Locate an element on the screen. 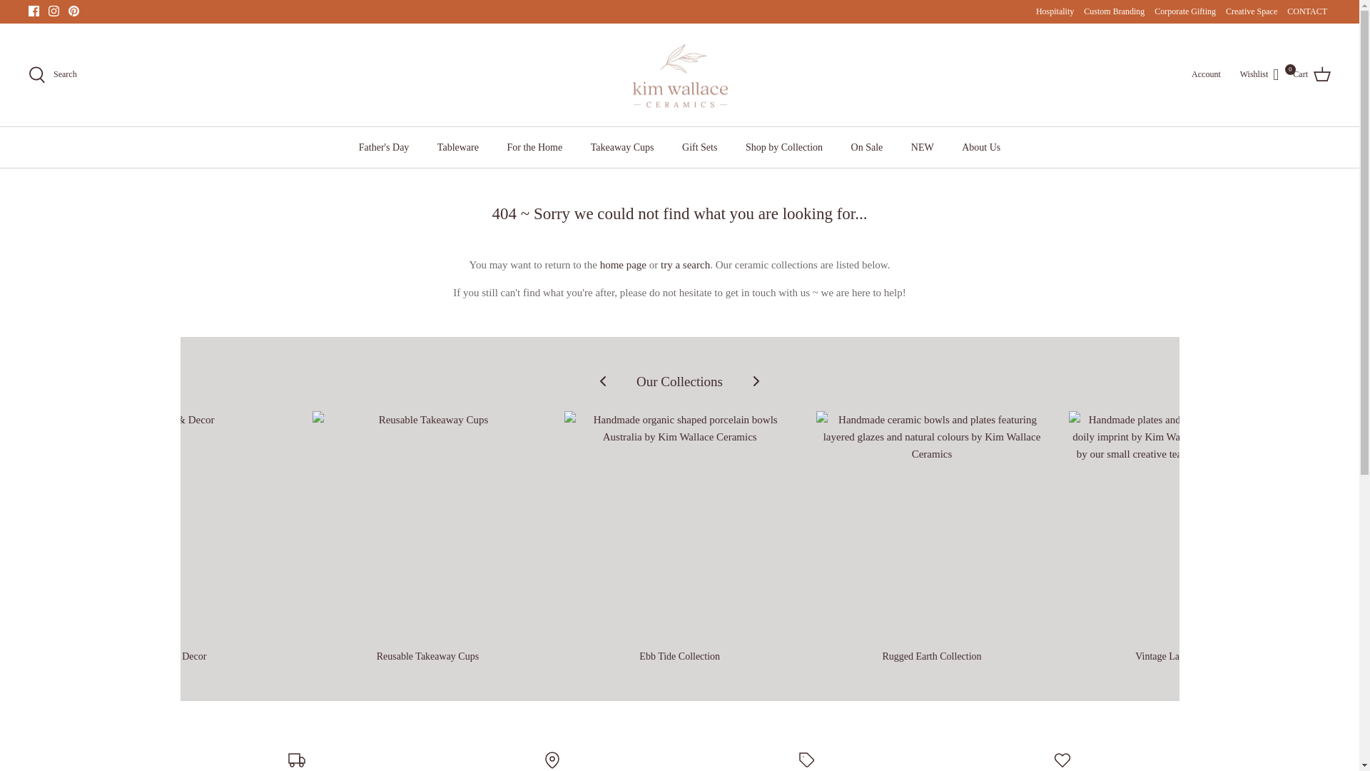 The image size is (1370, 771). Pinterest is located at coordinates (384, 147).